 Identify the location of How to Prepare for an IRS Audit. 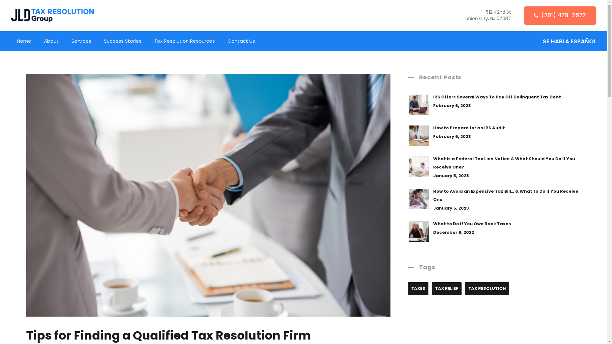
(469, 128).